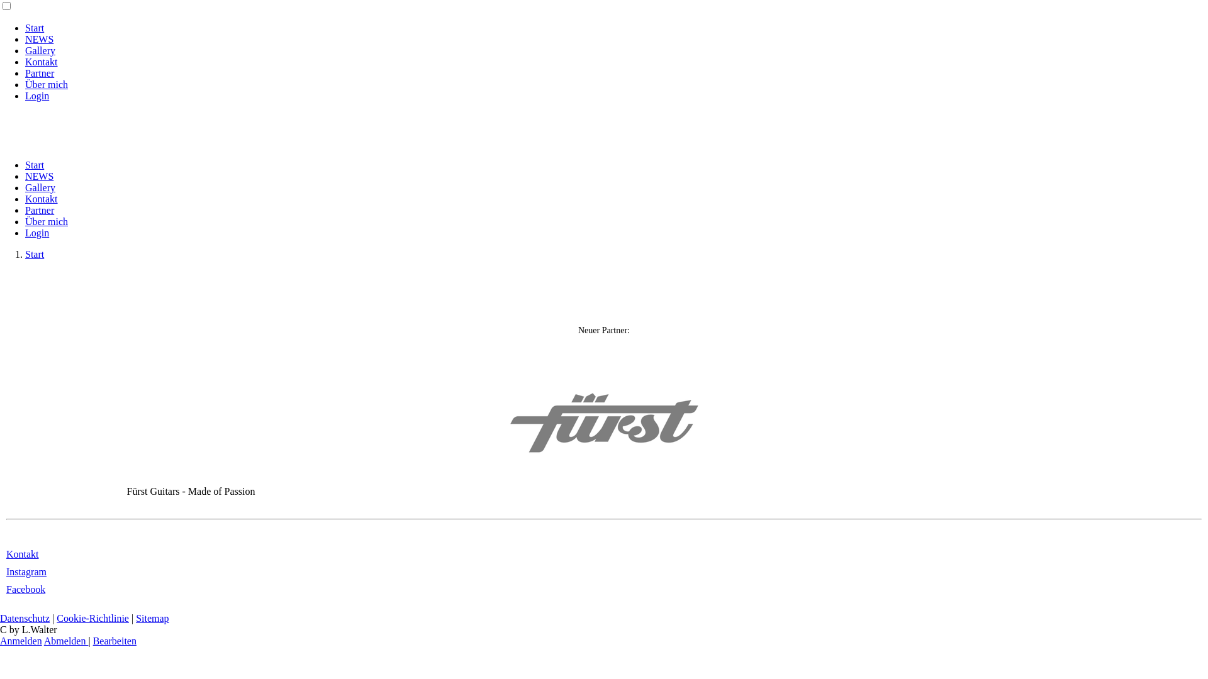  What do you see at coordinates (42, 199) in the screenshot?
I see `Kontakt` at bounding box center [42, 199].